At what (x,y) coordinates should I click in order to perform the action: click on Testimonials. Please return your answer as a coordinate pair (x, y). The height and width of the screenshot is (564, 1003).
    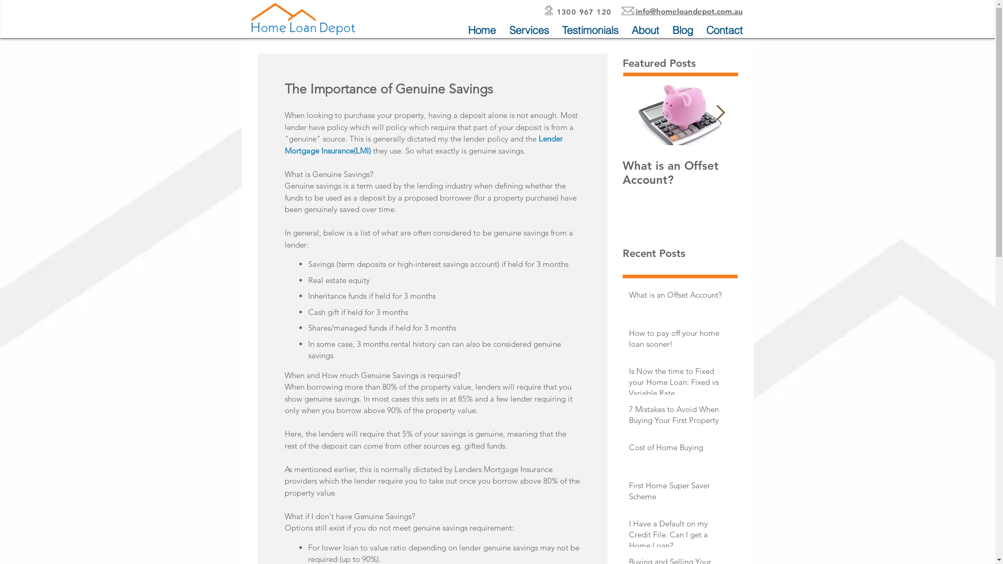
    Looking at the image, I should click on (590, 30).